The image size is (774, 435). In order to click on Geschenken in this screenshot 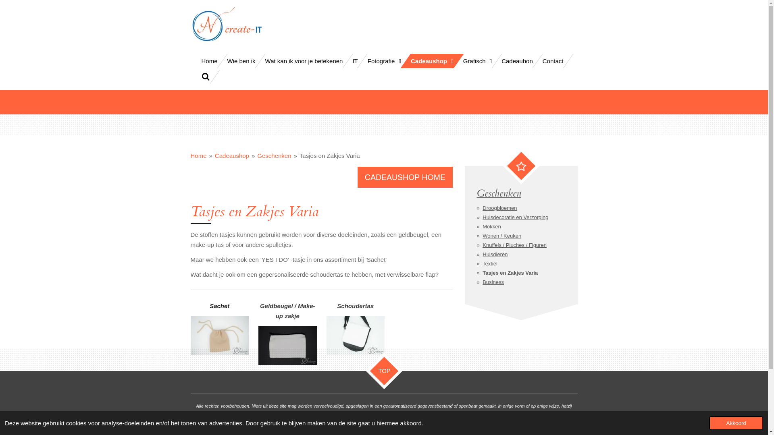, I will do `click(499, 193)`.